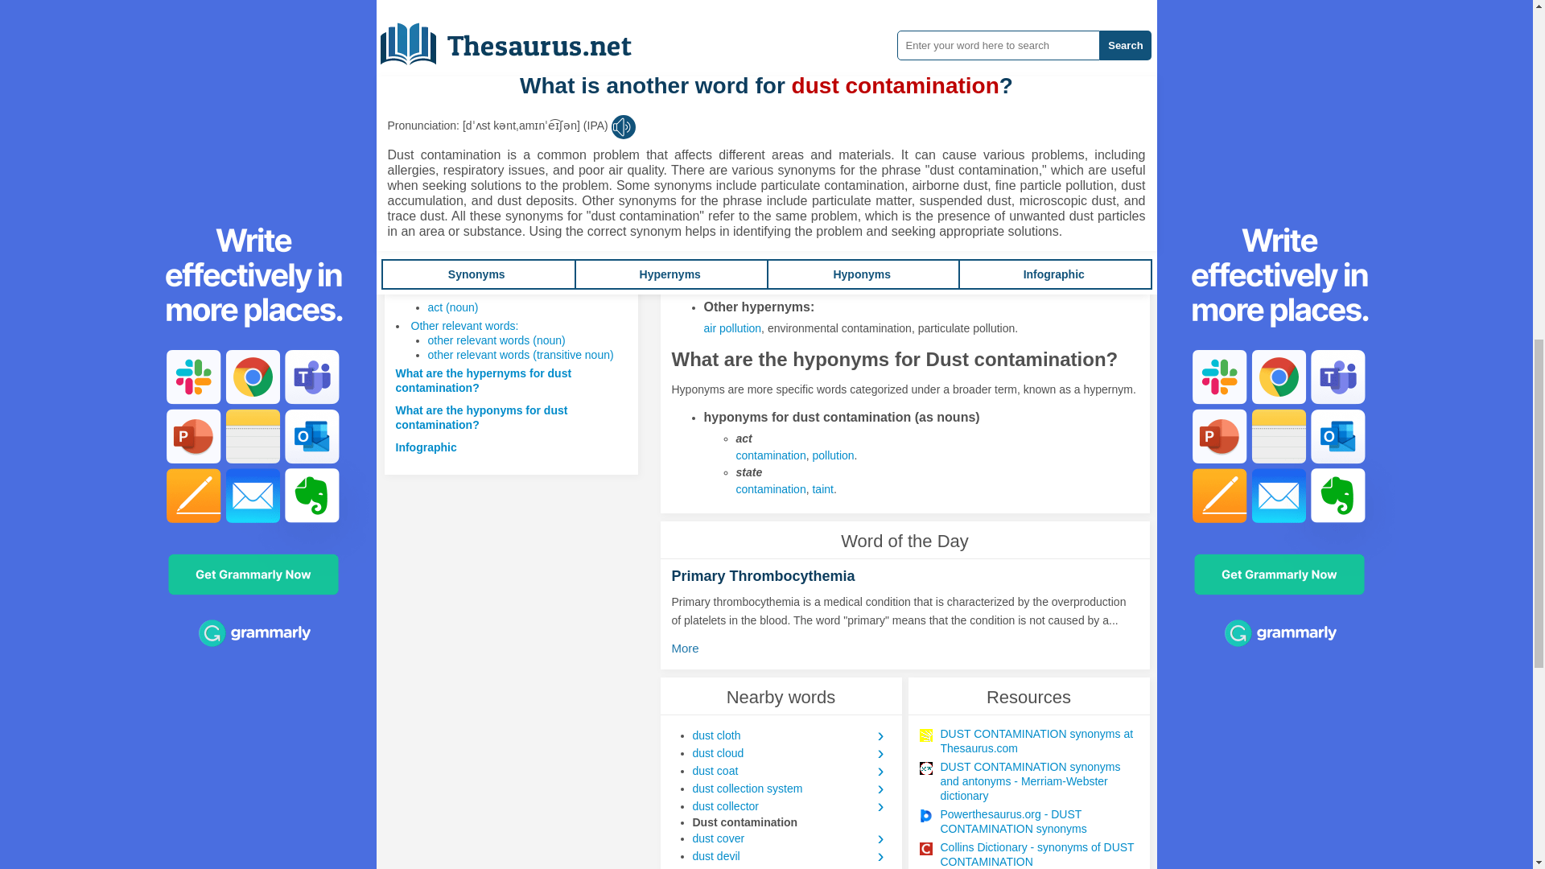 This screenshot has width=1545, height=869. Describe the element at coordinates (790, 119) in the screenshot. I see `taint` at that location.